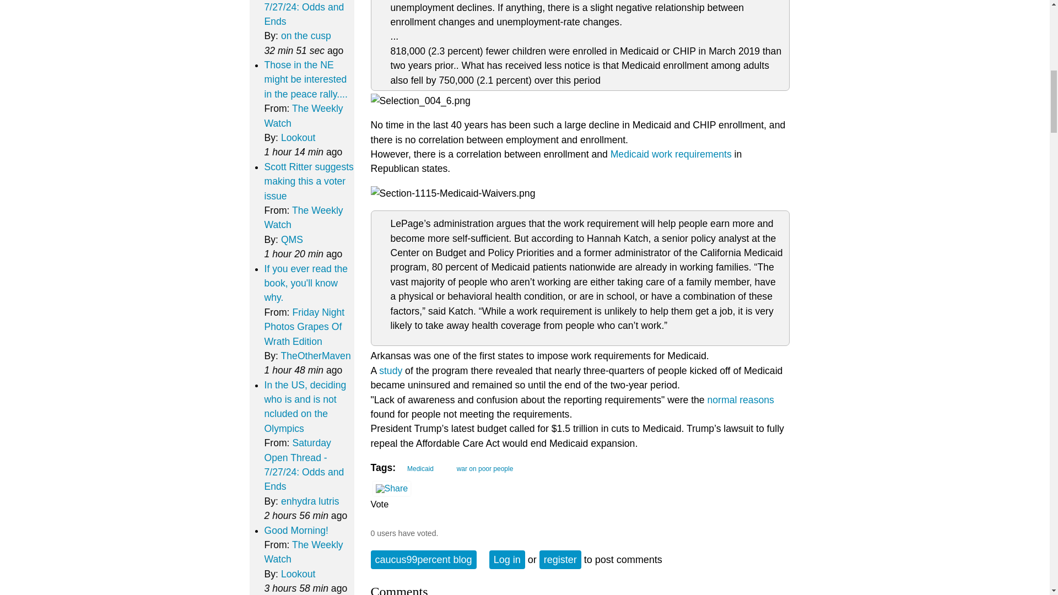 The height and width of the screenshot is (595, 1058). Describe the element at coordinates (423, 560) in the screenshot. I see `caucus99percent blog` at that location.